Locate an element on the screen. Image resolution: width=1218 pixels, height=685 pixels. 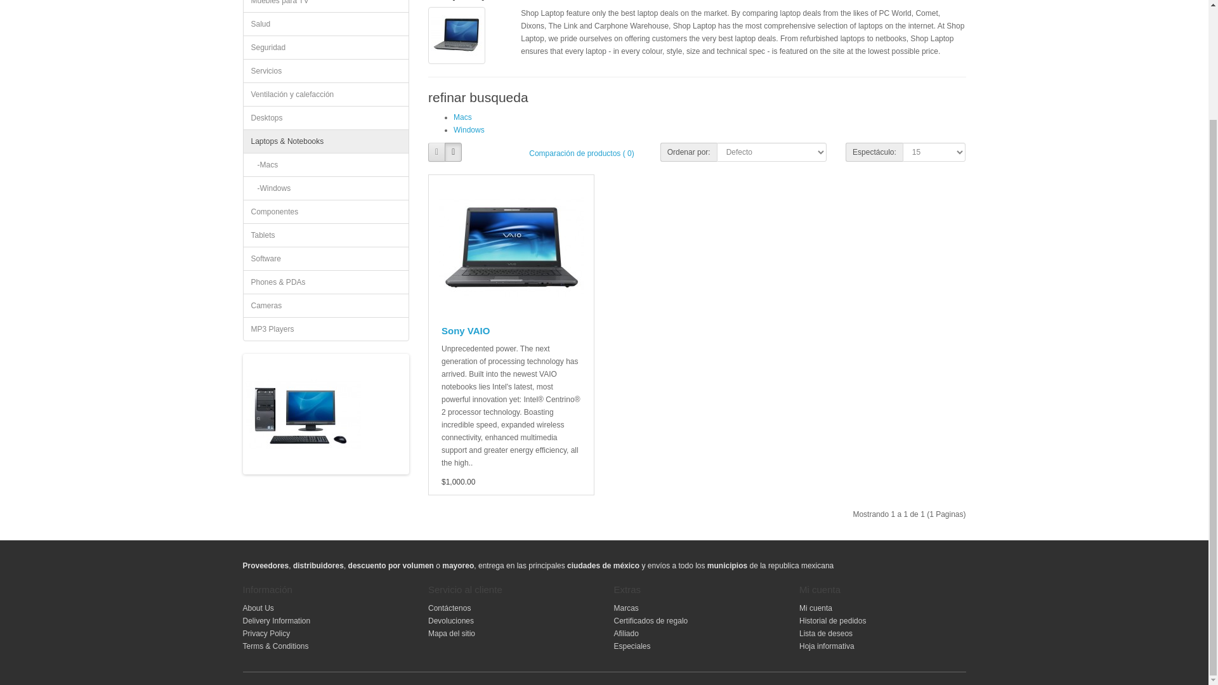
Salud is located at coordinates (326, 24).